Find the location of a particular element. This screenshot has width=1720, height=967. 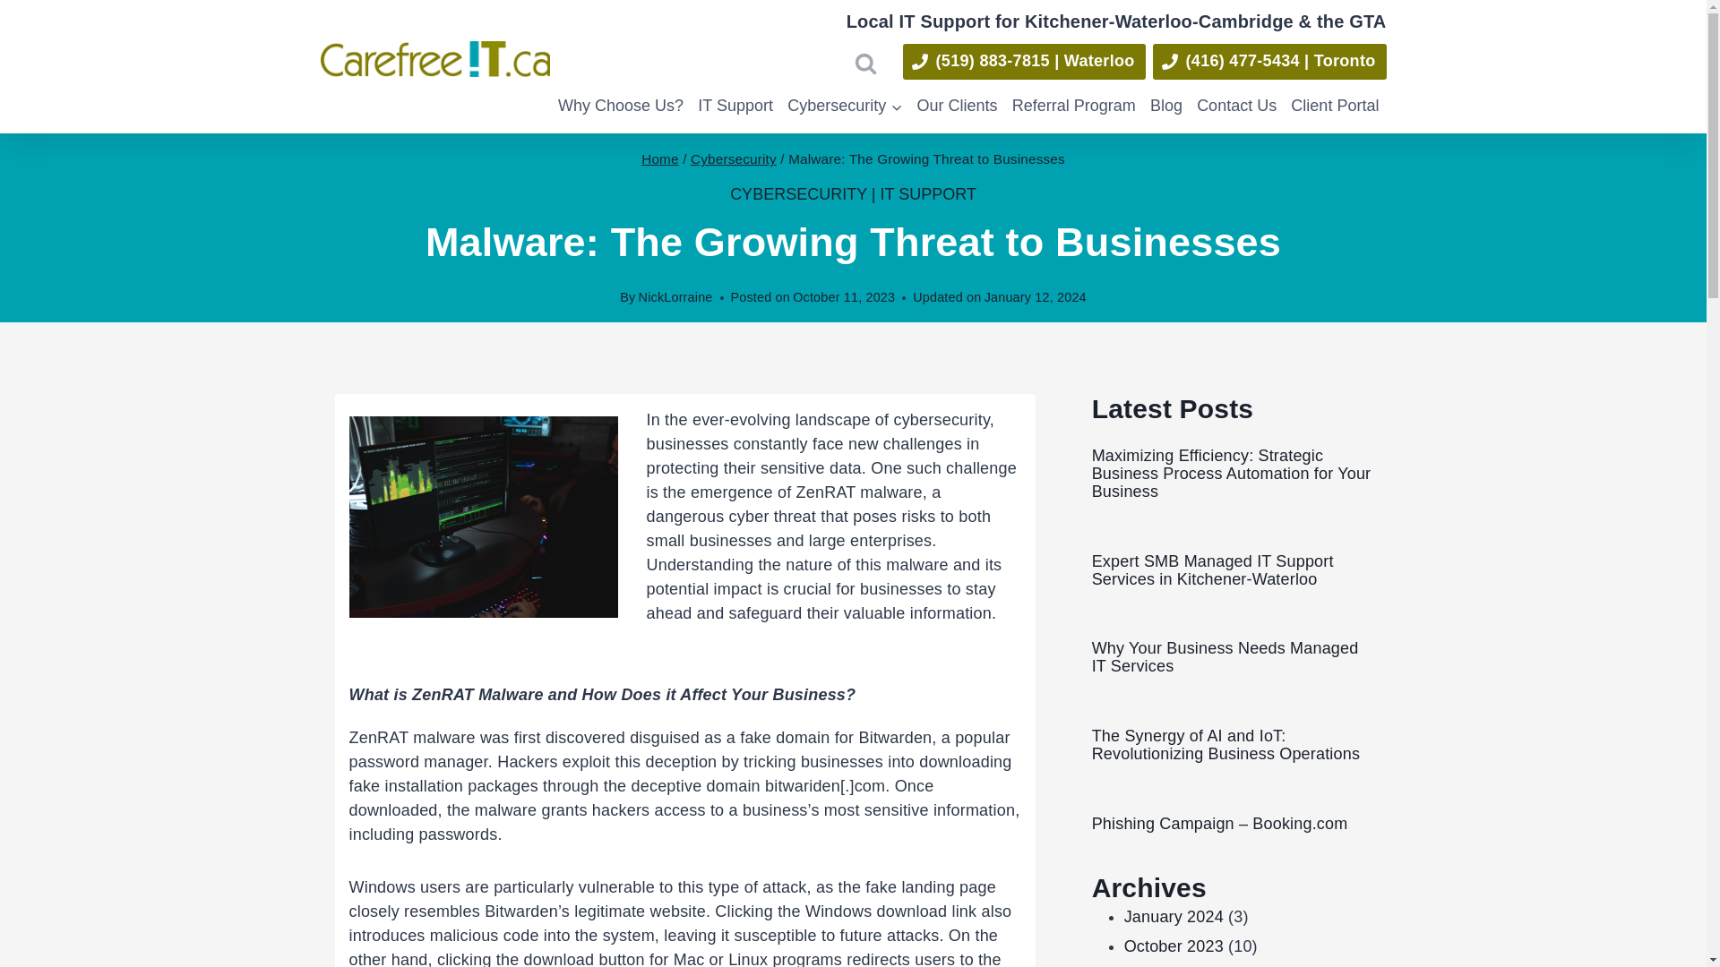

CYBERSECURITY is located at coordinates (797, 193).